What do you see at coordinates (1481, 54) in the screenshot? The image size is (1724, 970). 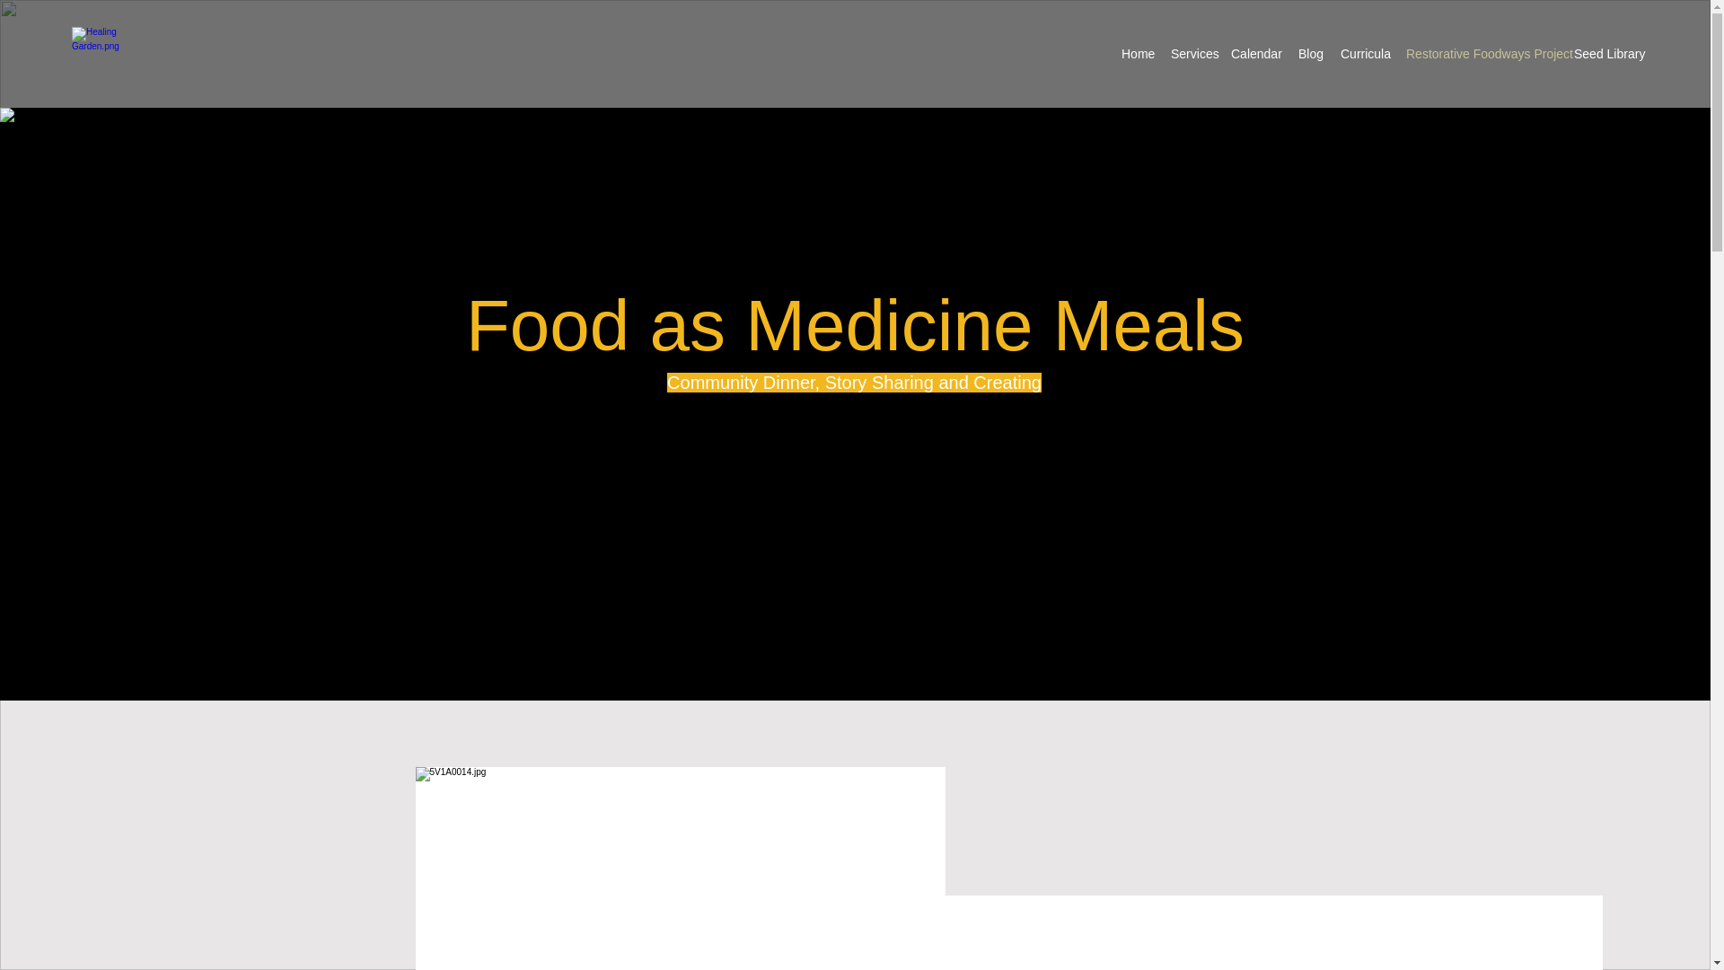 I see `Restorative Foodways Project` at bounding box center [1481, 54].